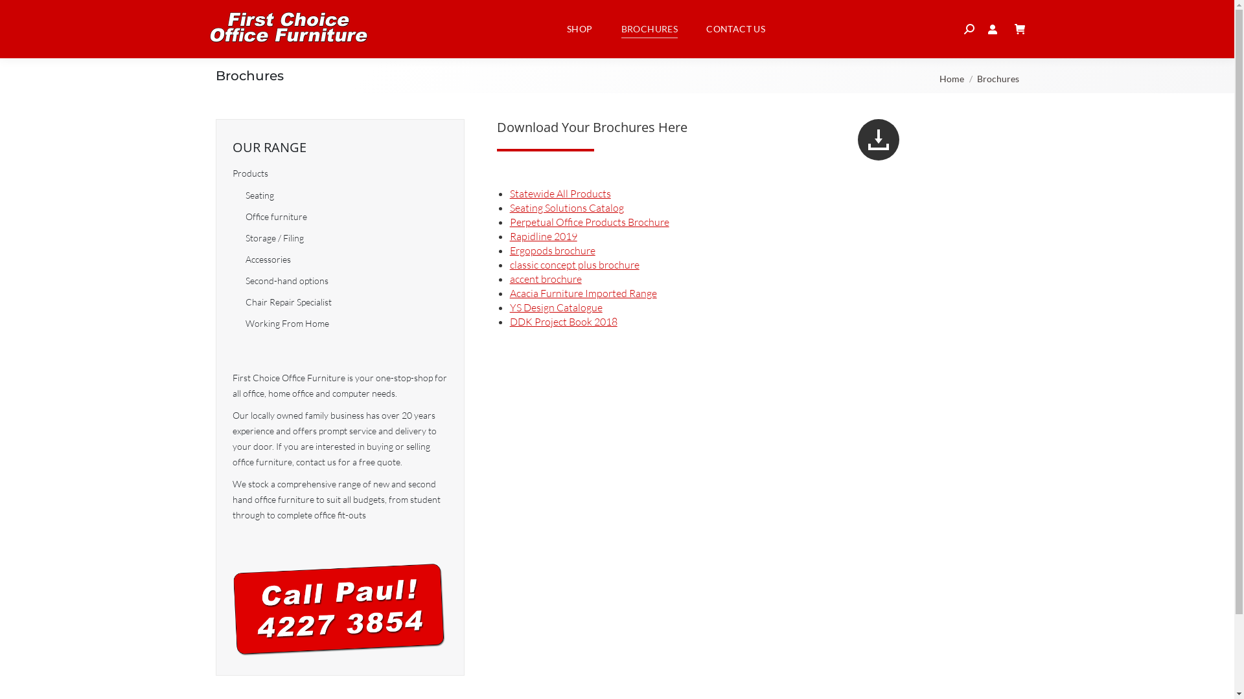  What do you see at coordinates (250, 173) in the screenshot?
I see `Products` at bounding box center [250, 173].